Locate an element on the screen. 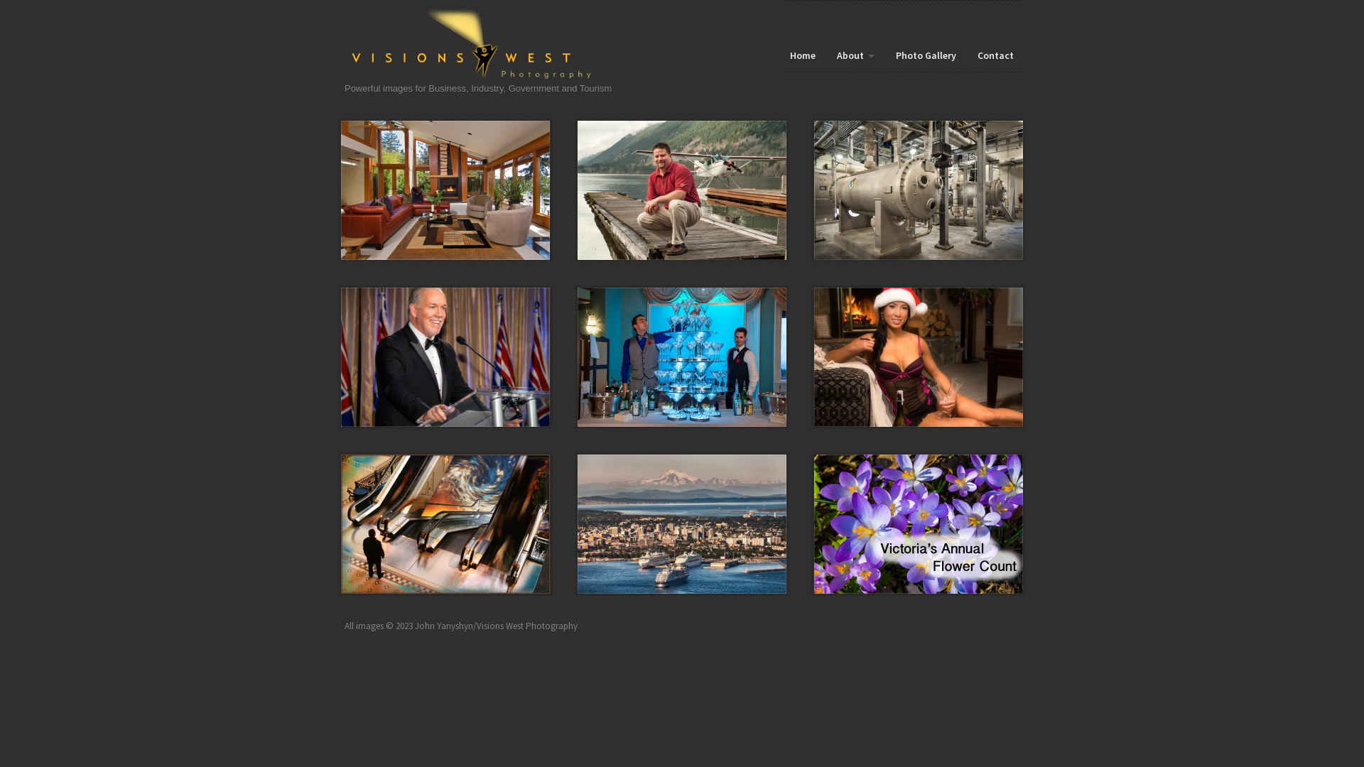 The width and height of the screenshot is (1364, 767). Photo Gallery is located at coordinates (926, 55).